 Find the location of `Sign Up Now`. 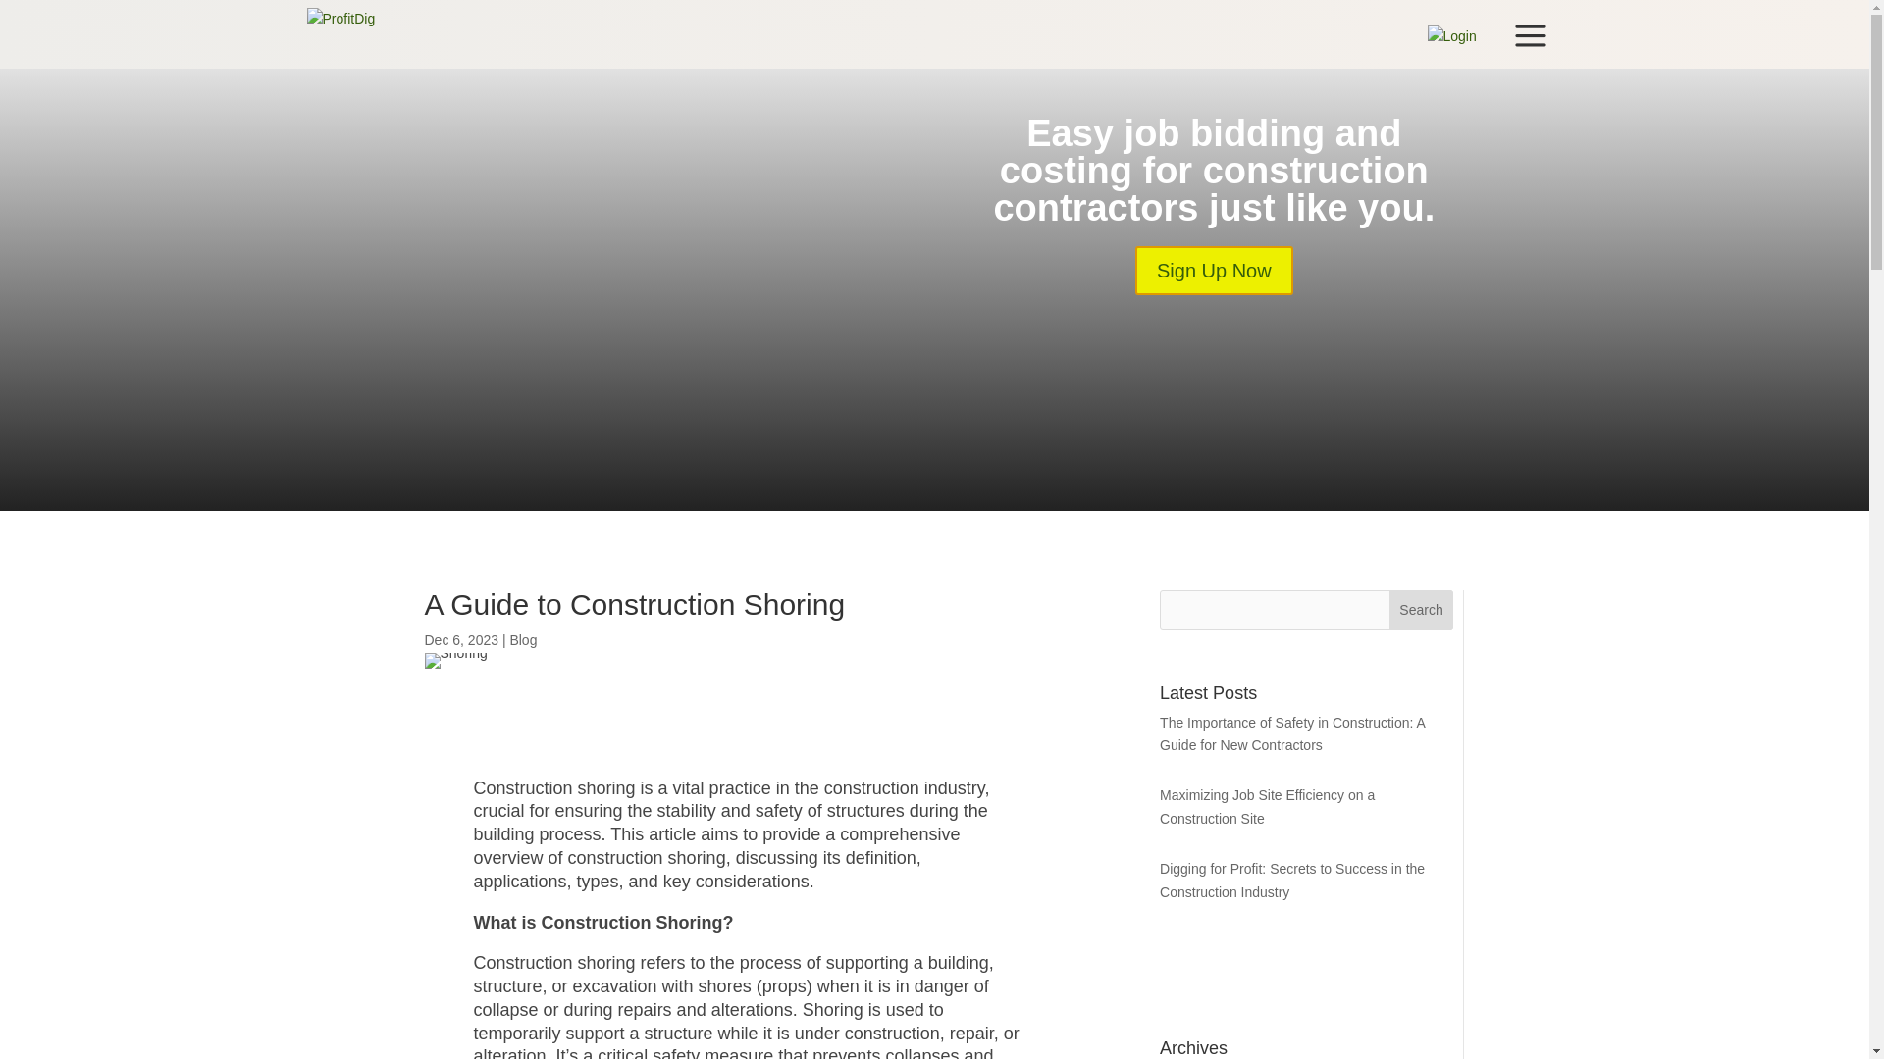

Sign Up Now is located at coordinates (1214, 271).